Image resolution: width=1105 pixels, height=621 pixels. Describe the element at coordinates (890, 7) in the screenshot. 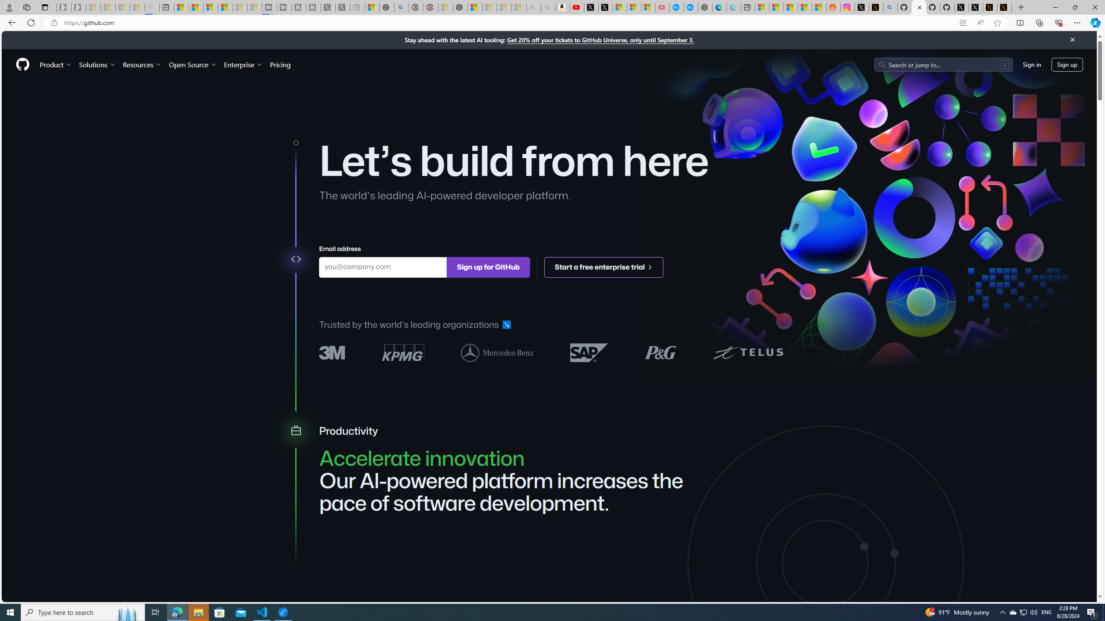

I see `github - Search` at that location.